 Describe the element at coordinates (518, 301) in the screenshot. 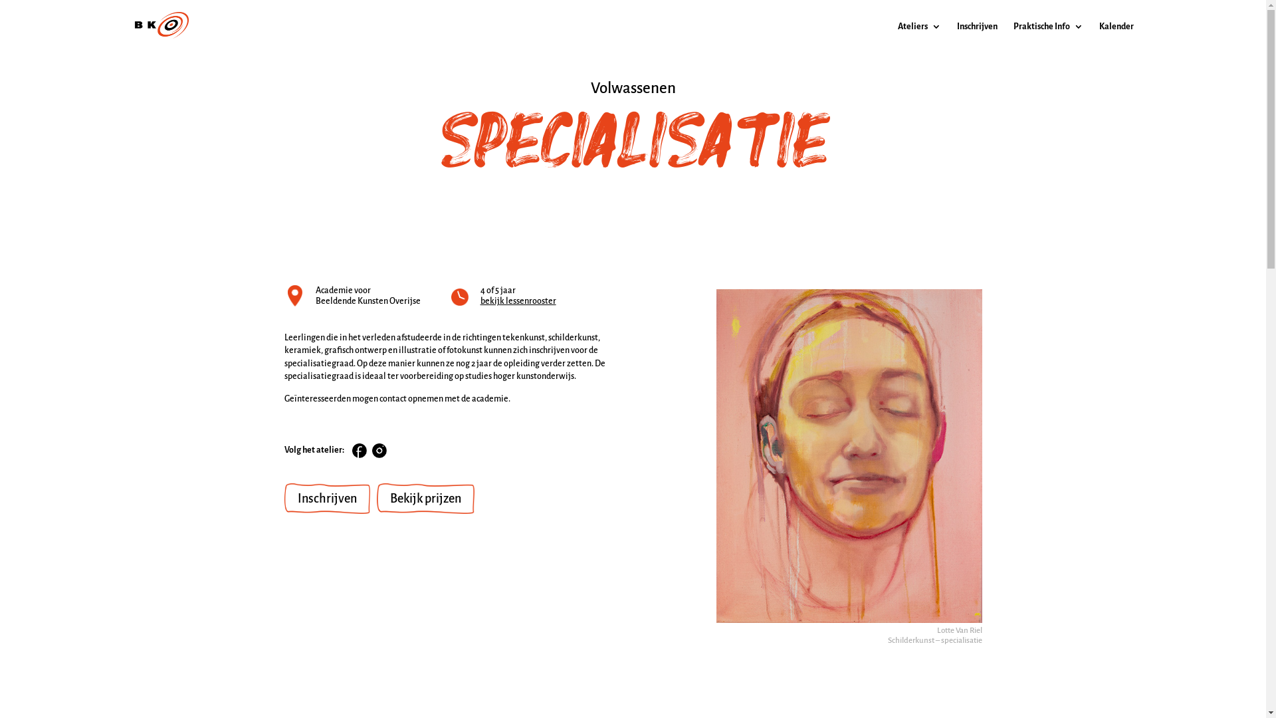

I see `bekijk lessenrooster` at that location.